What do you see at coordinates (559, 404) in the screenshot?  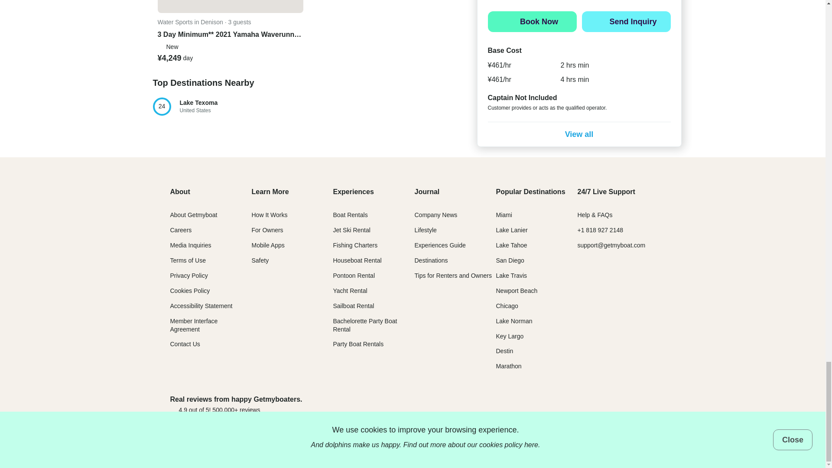 I see `TikTok` at bounding box center [559, 404].